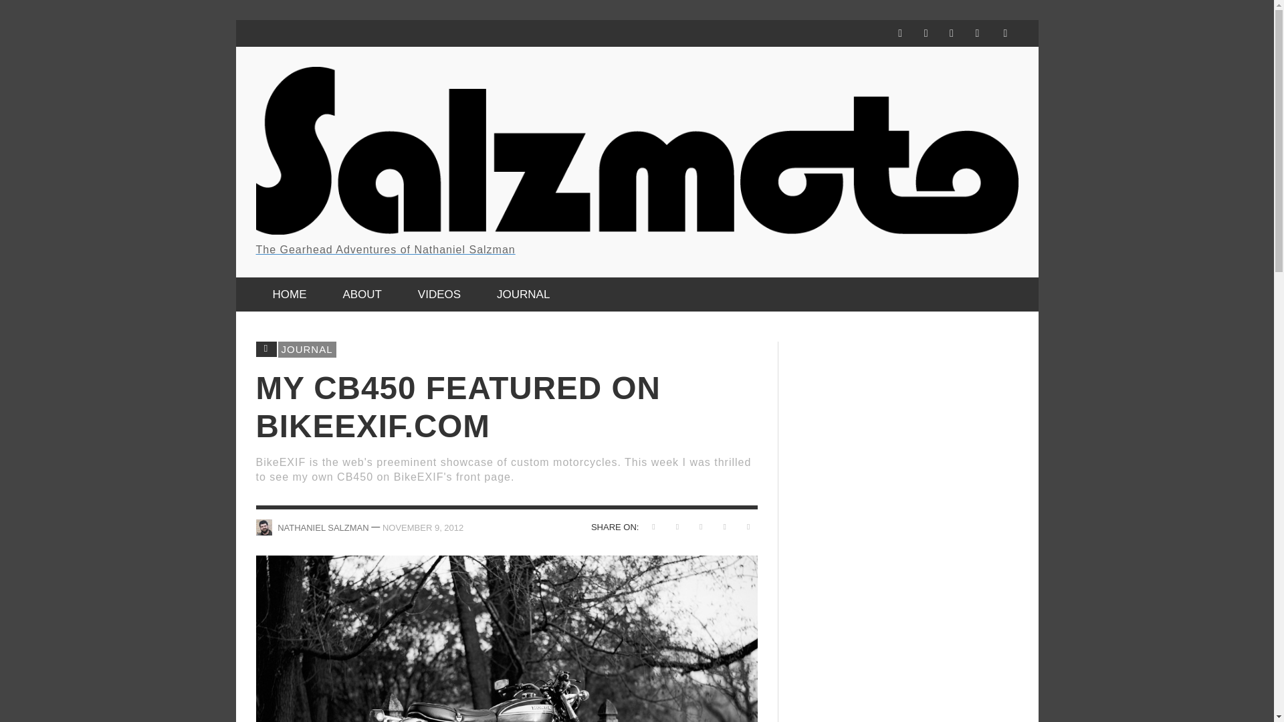  What do you see at coordinates (976, 33) in the screenshot?
I see `Youtube` at bounding box center [976, 33].